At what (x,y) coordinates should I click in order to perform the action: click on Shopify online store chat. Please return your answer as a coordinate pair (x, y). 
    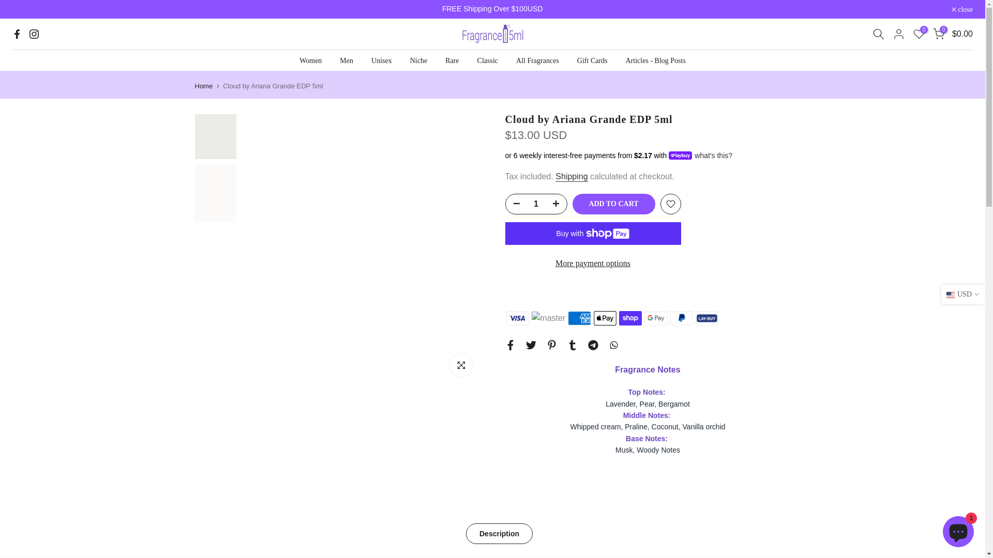
    Looking at the image, I should click on (958, 533).